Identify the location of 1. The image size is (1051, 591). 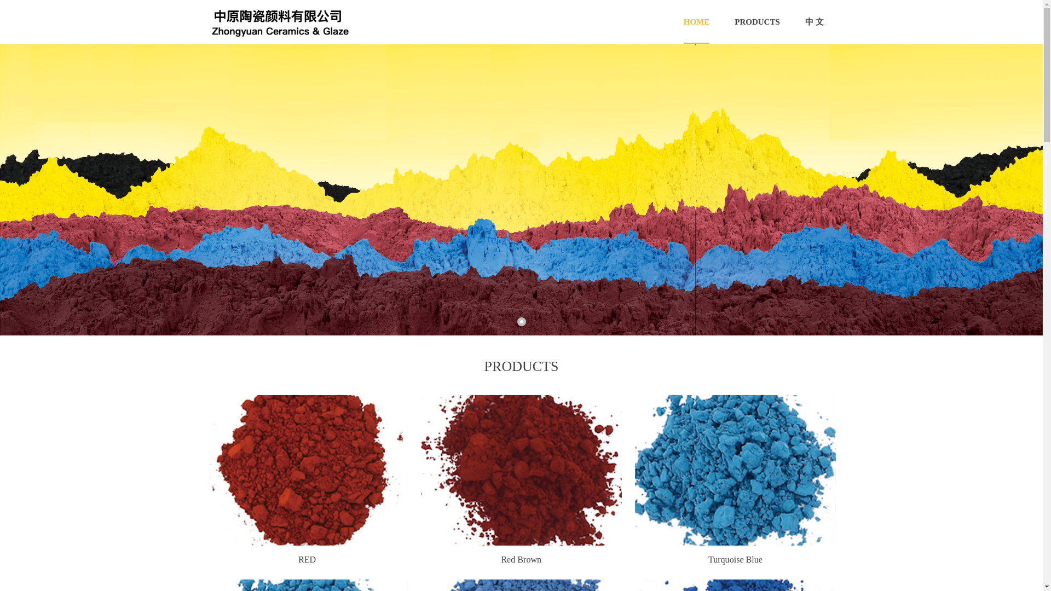
(521, 322).